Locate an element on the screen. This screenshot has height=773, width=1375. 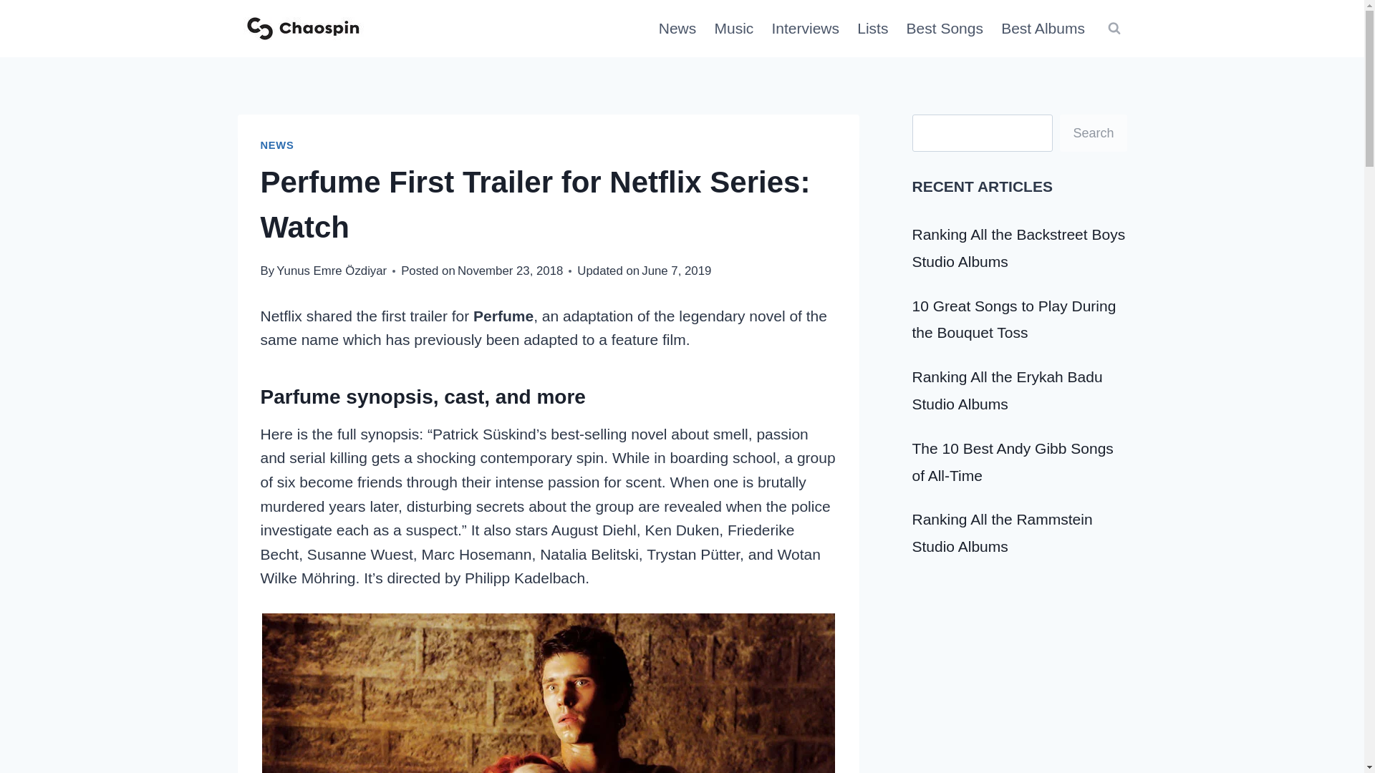
Music is located at coordinates (733, 29).